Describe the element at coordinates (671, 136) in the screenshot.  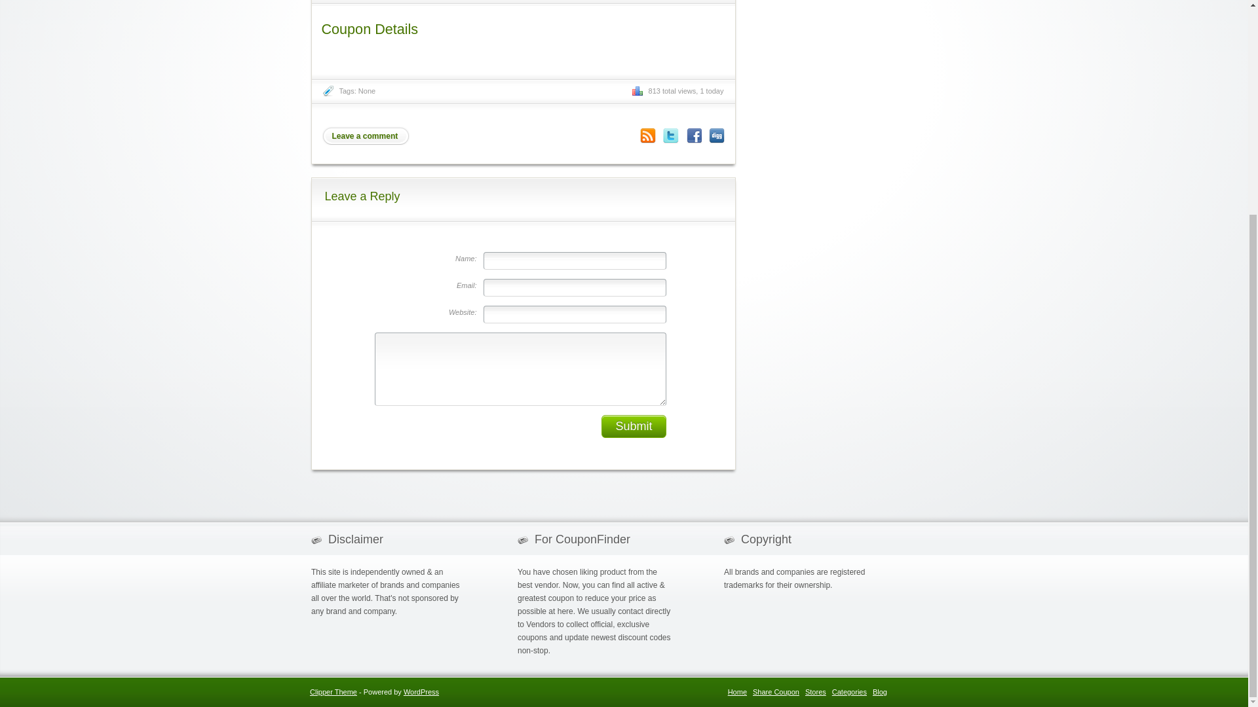
I see `Twitter` at that location.